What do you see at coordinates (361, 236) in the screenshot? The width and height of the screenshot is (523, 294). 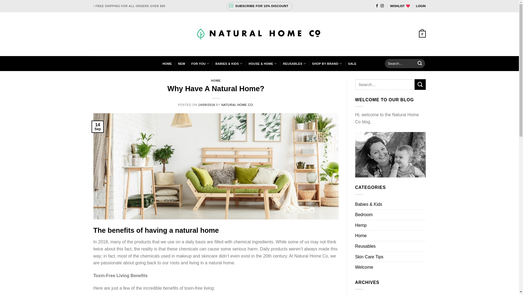 I see `Home` at bounding box center [361, 236].